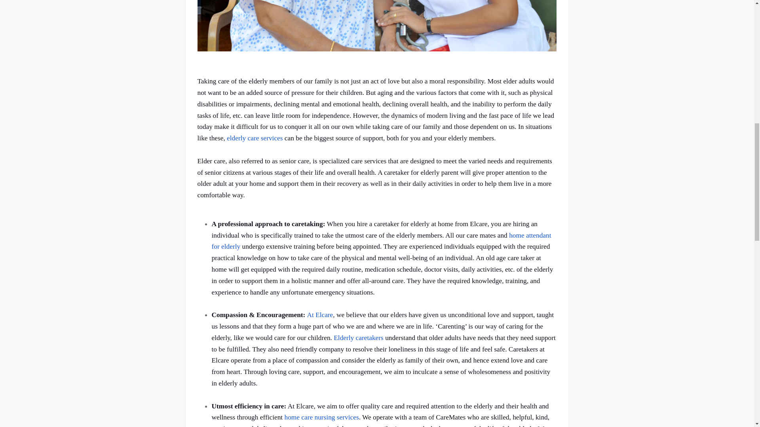  Describe the element at coordinates (320, 315) in the screenshot. I see `At Elcare` at that location.